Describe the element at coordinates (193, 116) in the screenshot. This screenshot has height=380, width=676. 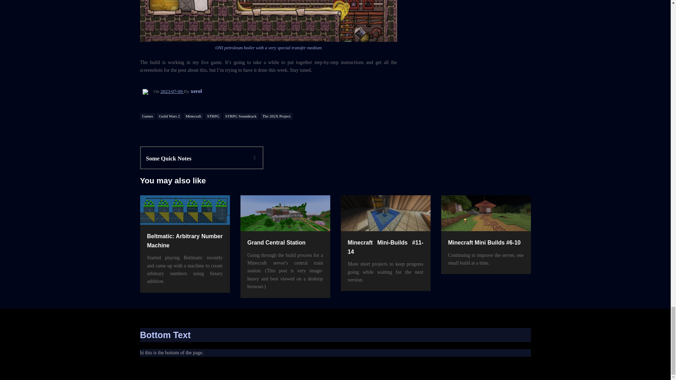
I see `xerol` at that location.